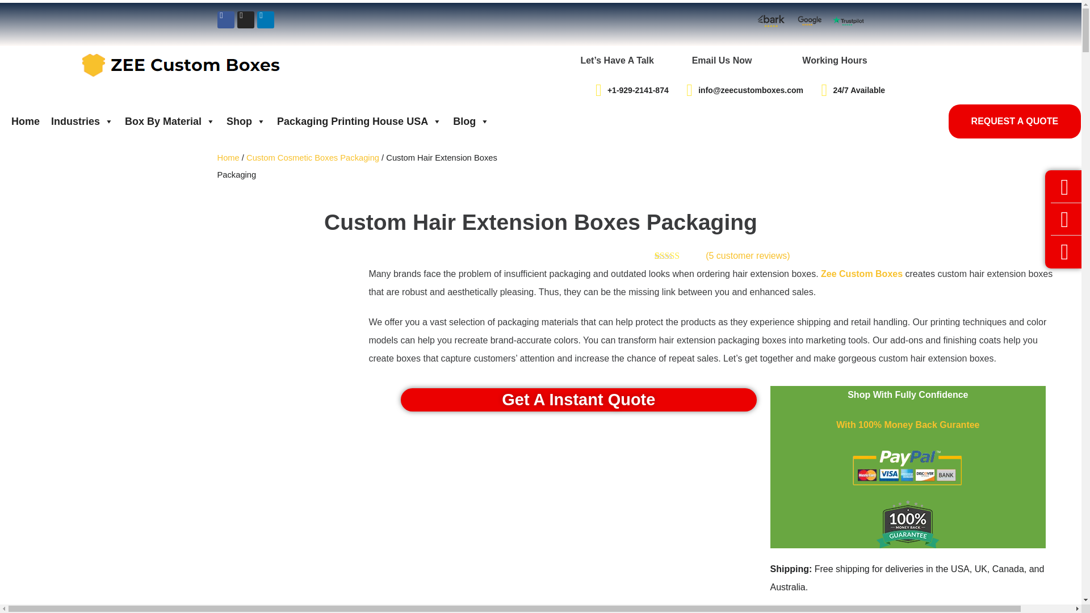 The image size is (1090, 613). I want to click on Home, so click(25, 121).